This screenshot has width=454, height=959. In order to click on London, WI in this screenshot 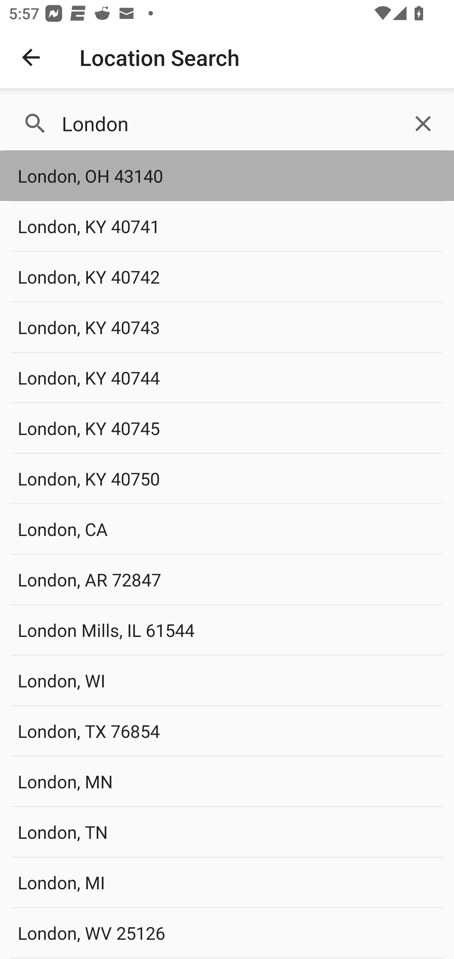, I will do `click(227, 680)`.